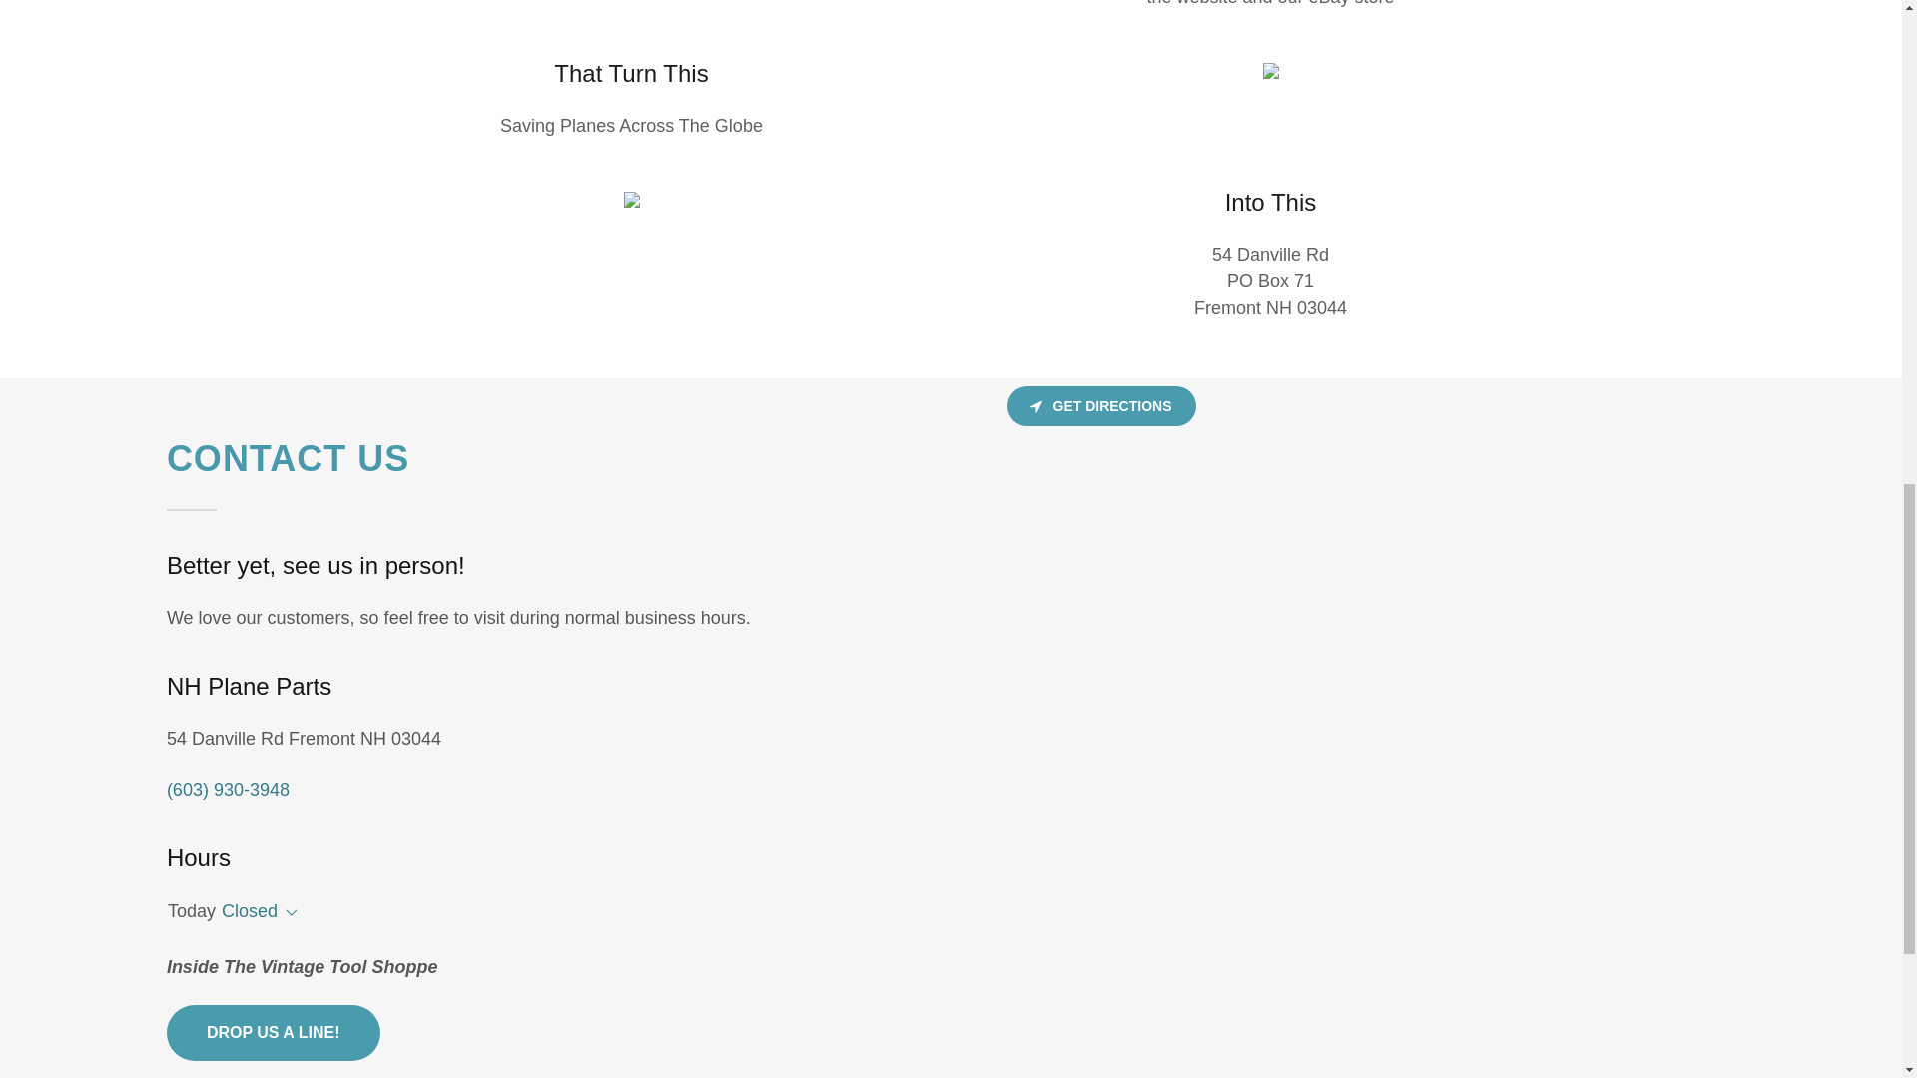  What do you see at coordinates (1100, 405) in the screenshot?
I see `GET DIRECTIONS` at bounding box center [1100, 405].